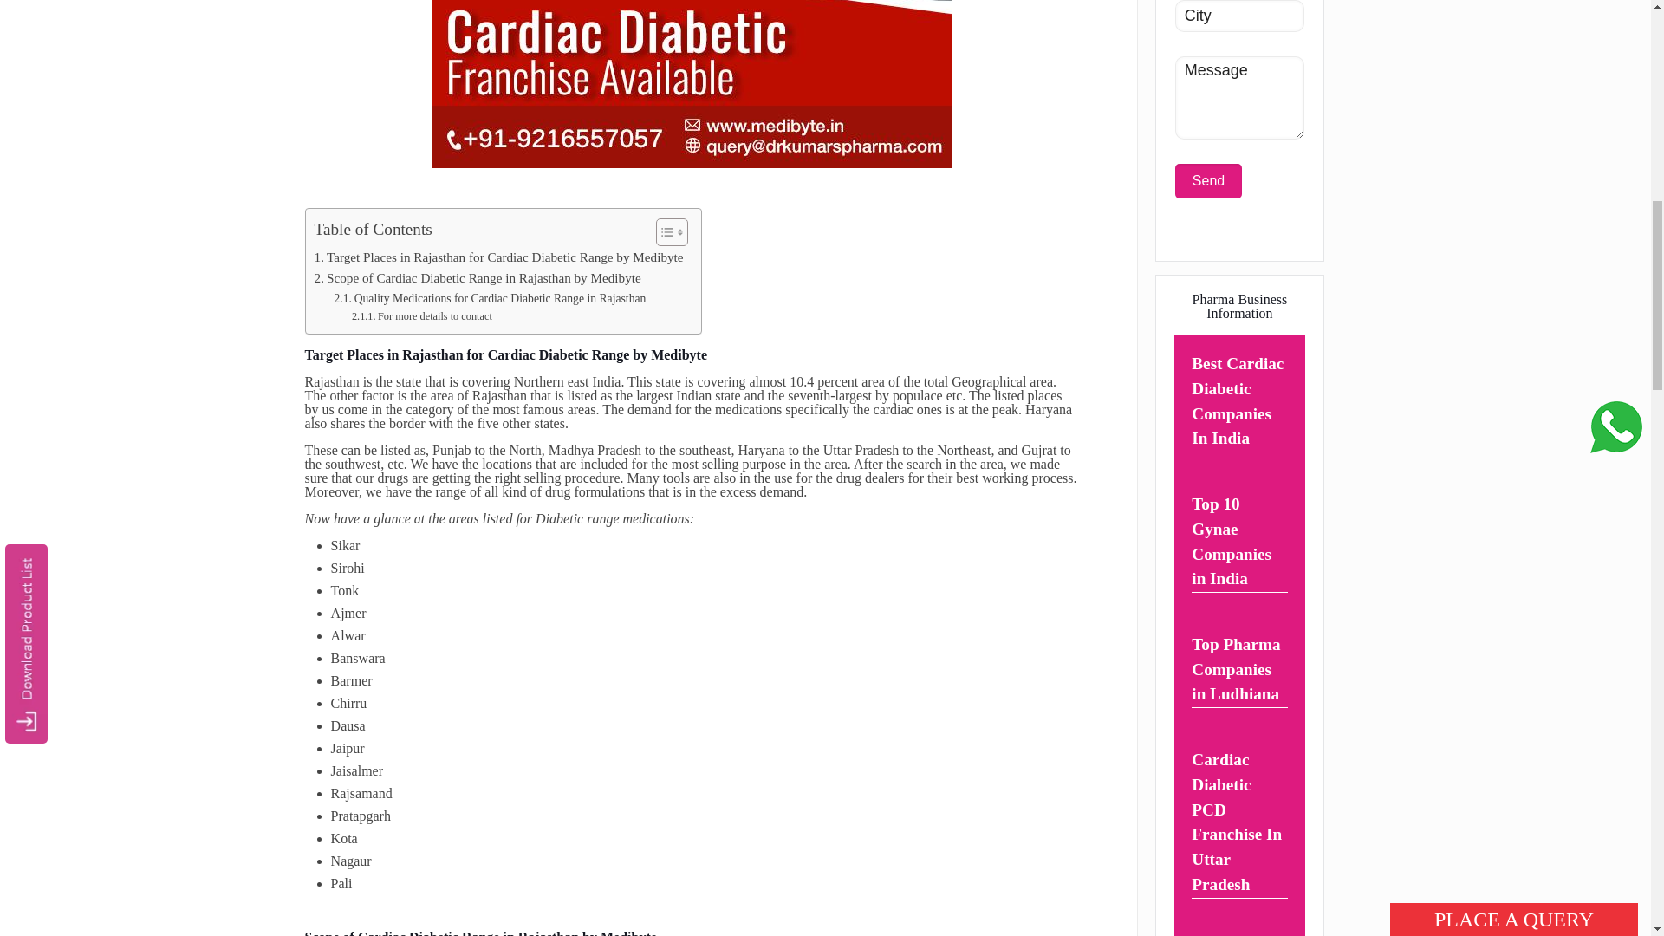  Describe the element at coordinates (477, 277) in the screenshot. I see `Scope of Cardiac Diabetic Range in Rajasthan by Medibyte` at that location.